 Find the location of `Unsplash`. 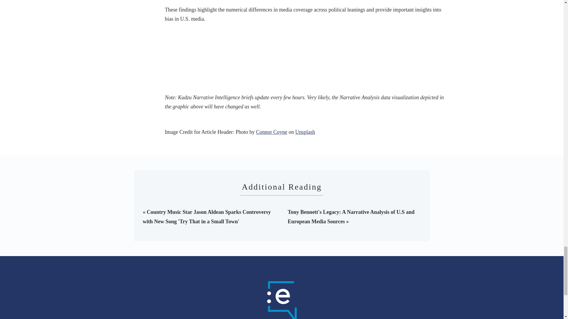

Unsplash is located at coordinates (305, 132).